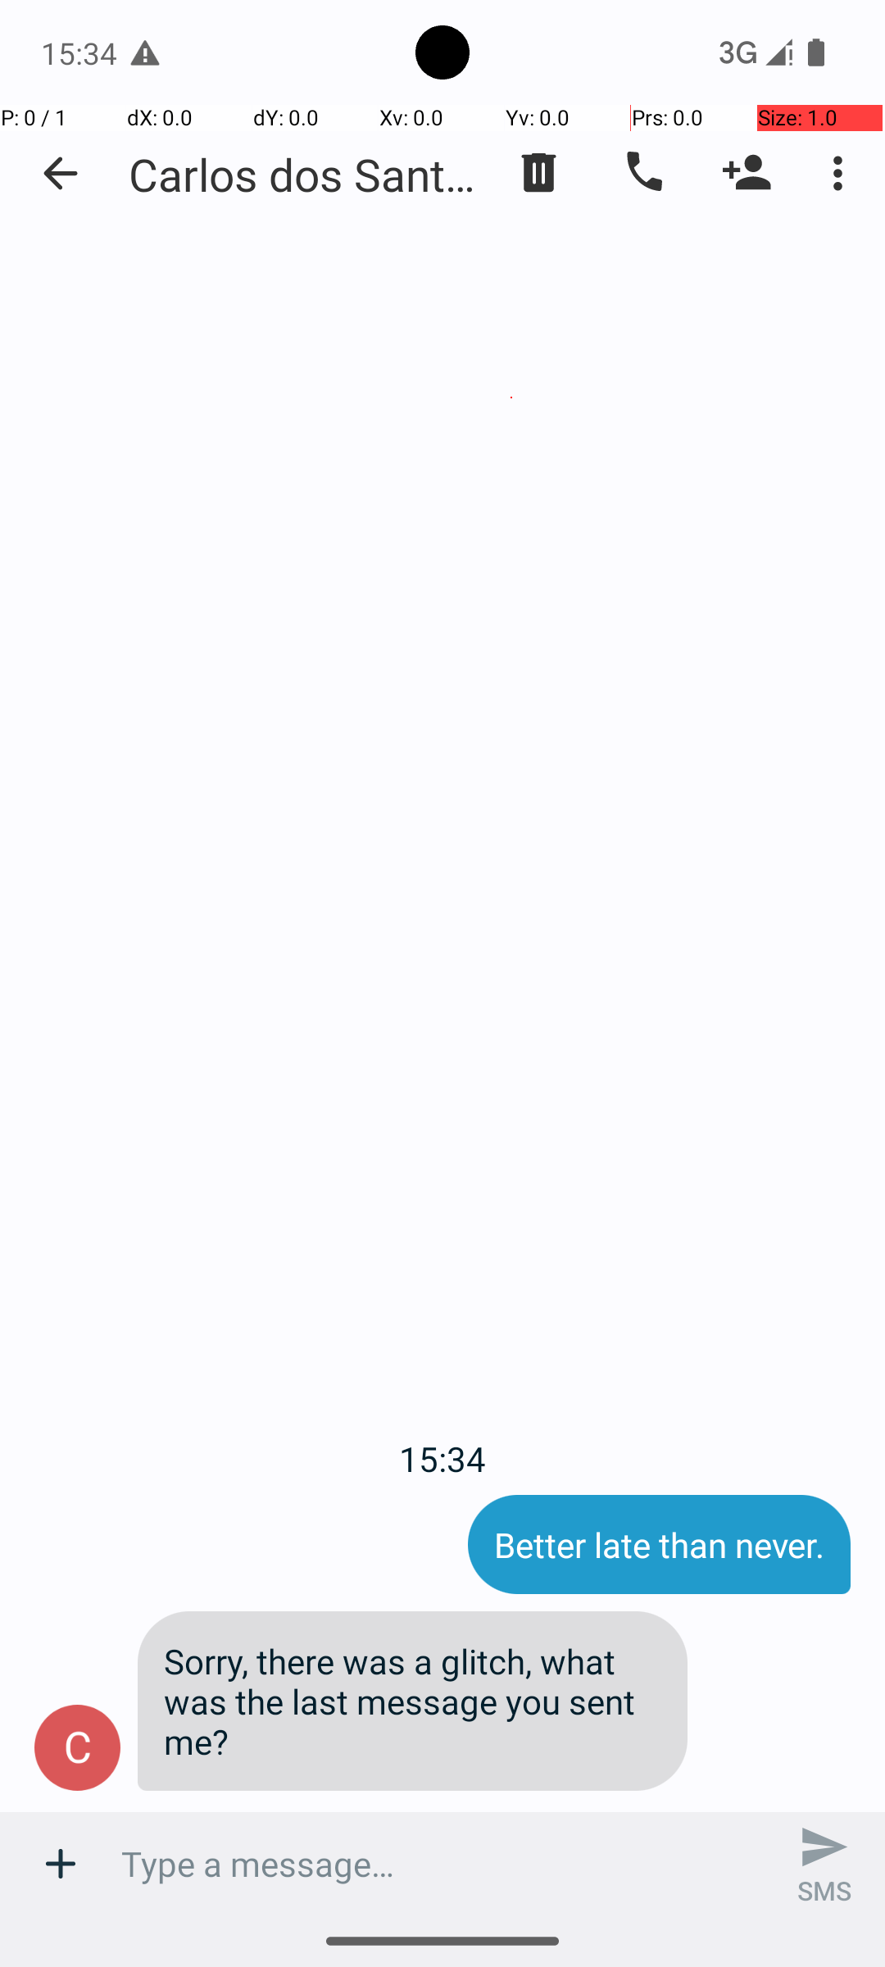  What do you see at coordinates (659, 1544) in the screenshot?
I see `Better late than never.` at bounding box center [659, 1544].